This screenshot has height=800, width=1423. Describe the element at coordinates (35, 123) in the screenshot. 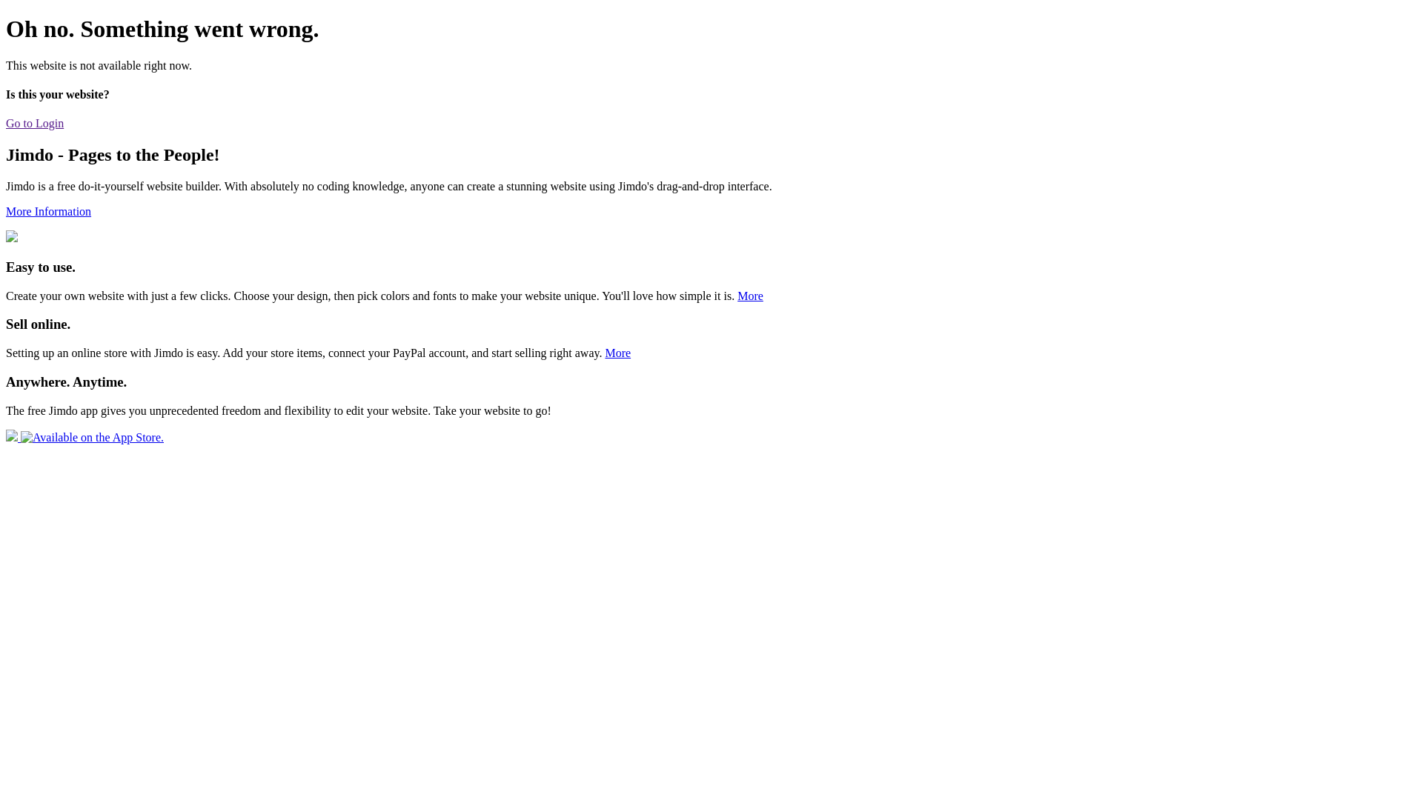

I see `Go to Login` at that location.